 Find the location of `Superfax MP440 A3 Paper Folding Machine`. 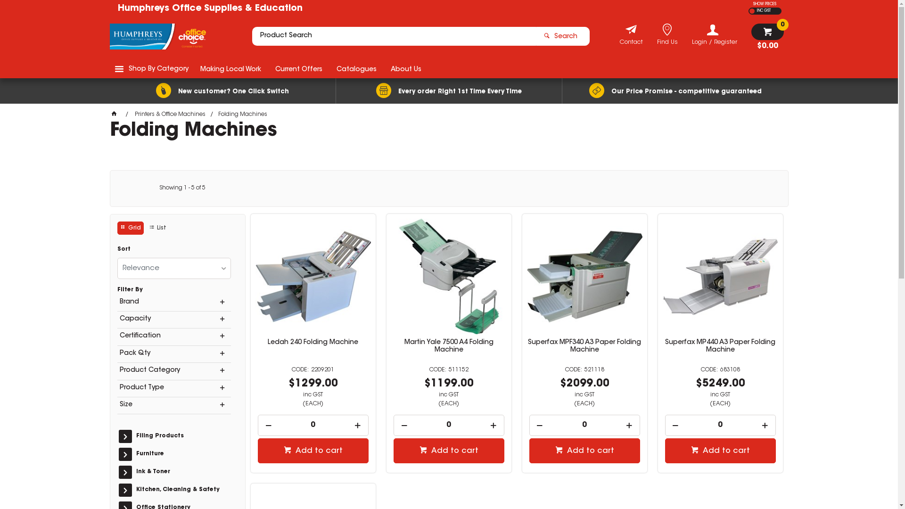

Superfax MP440 A3 Paper Folding Machine is located at coordinates (720, 346).